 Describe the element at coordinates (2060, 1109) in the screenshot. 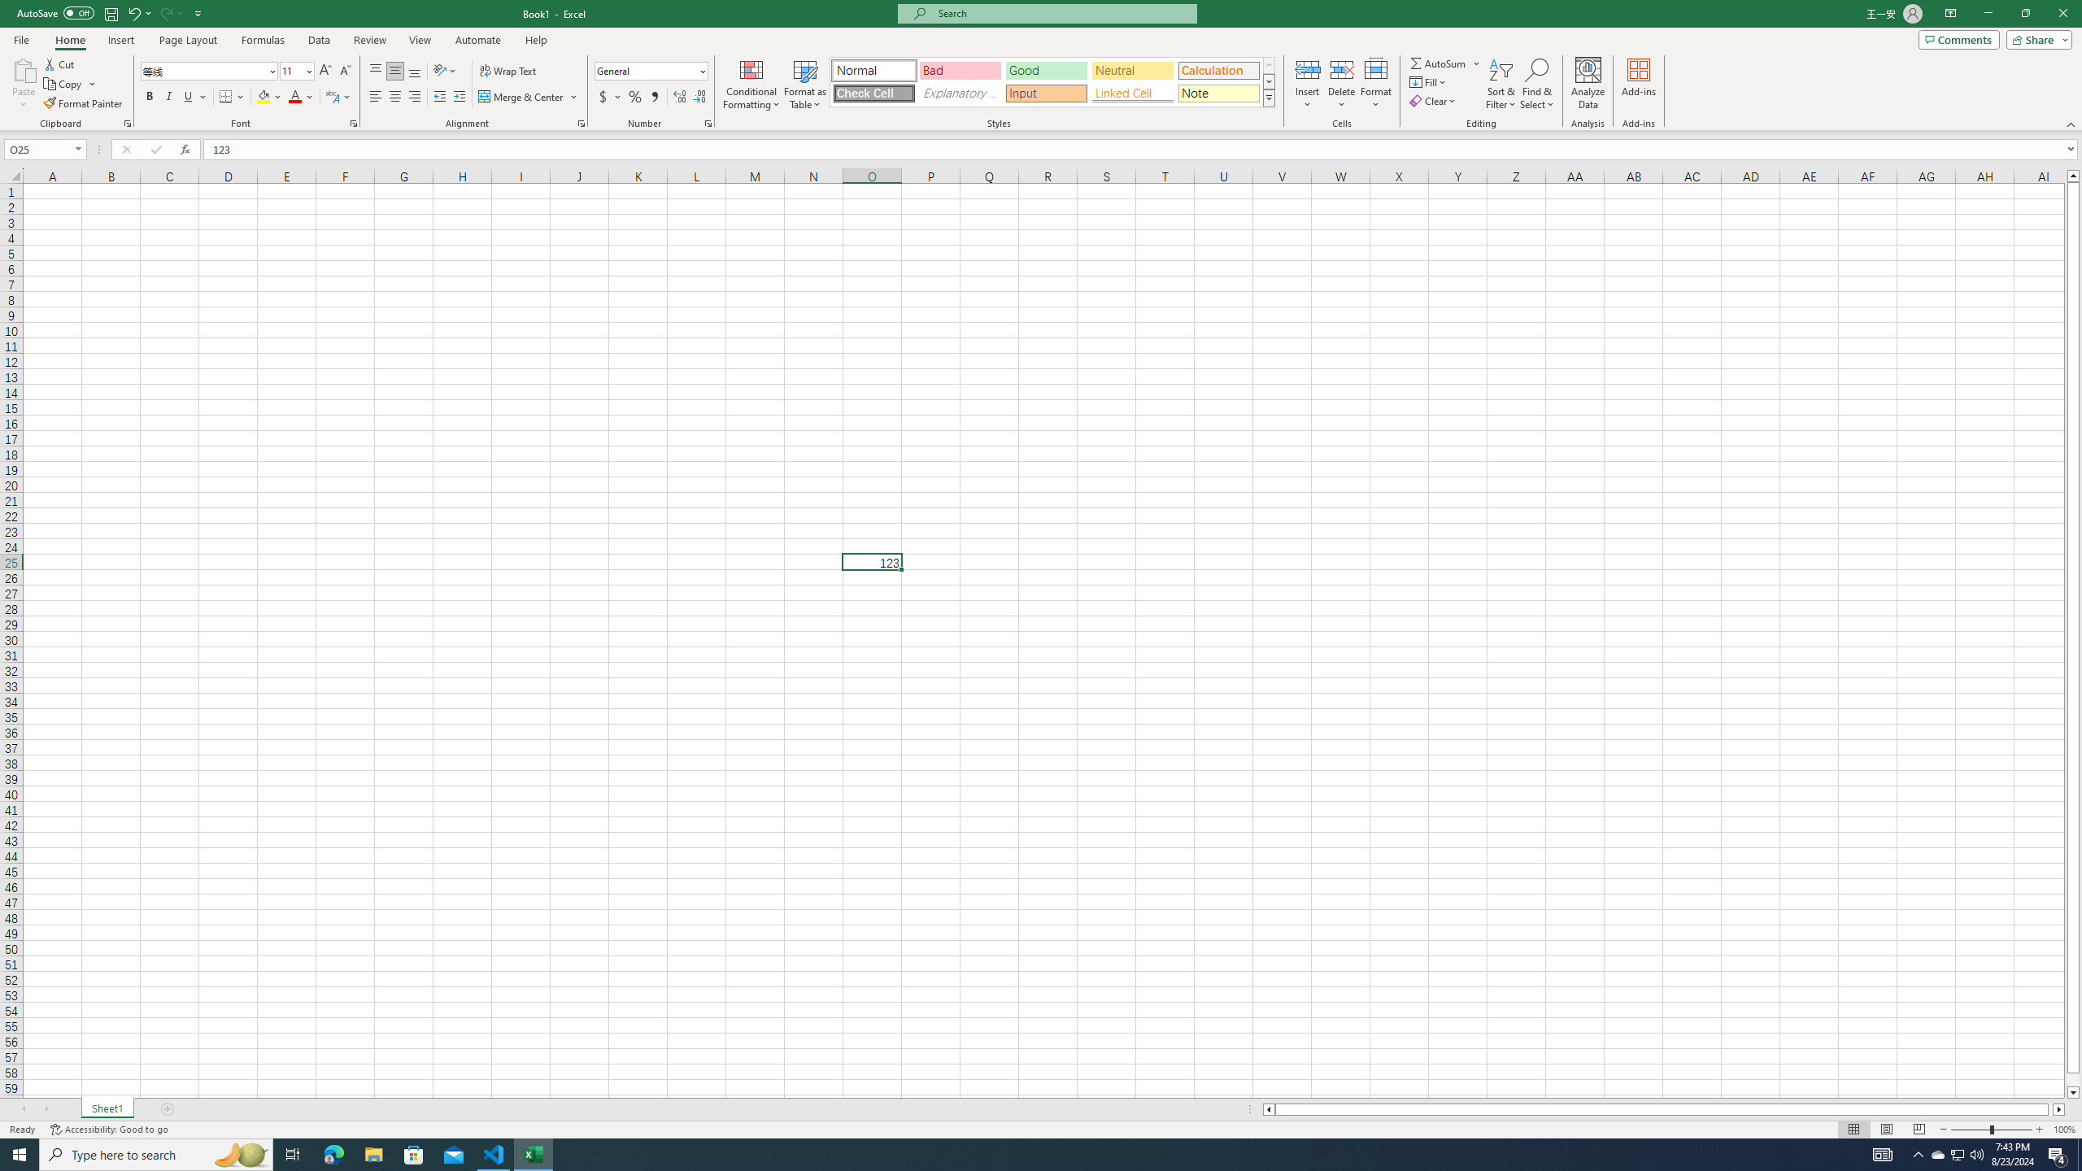

I see `Column right` at that location.